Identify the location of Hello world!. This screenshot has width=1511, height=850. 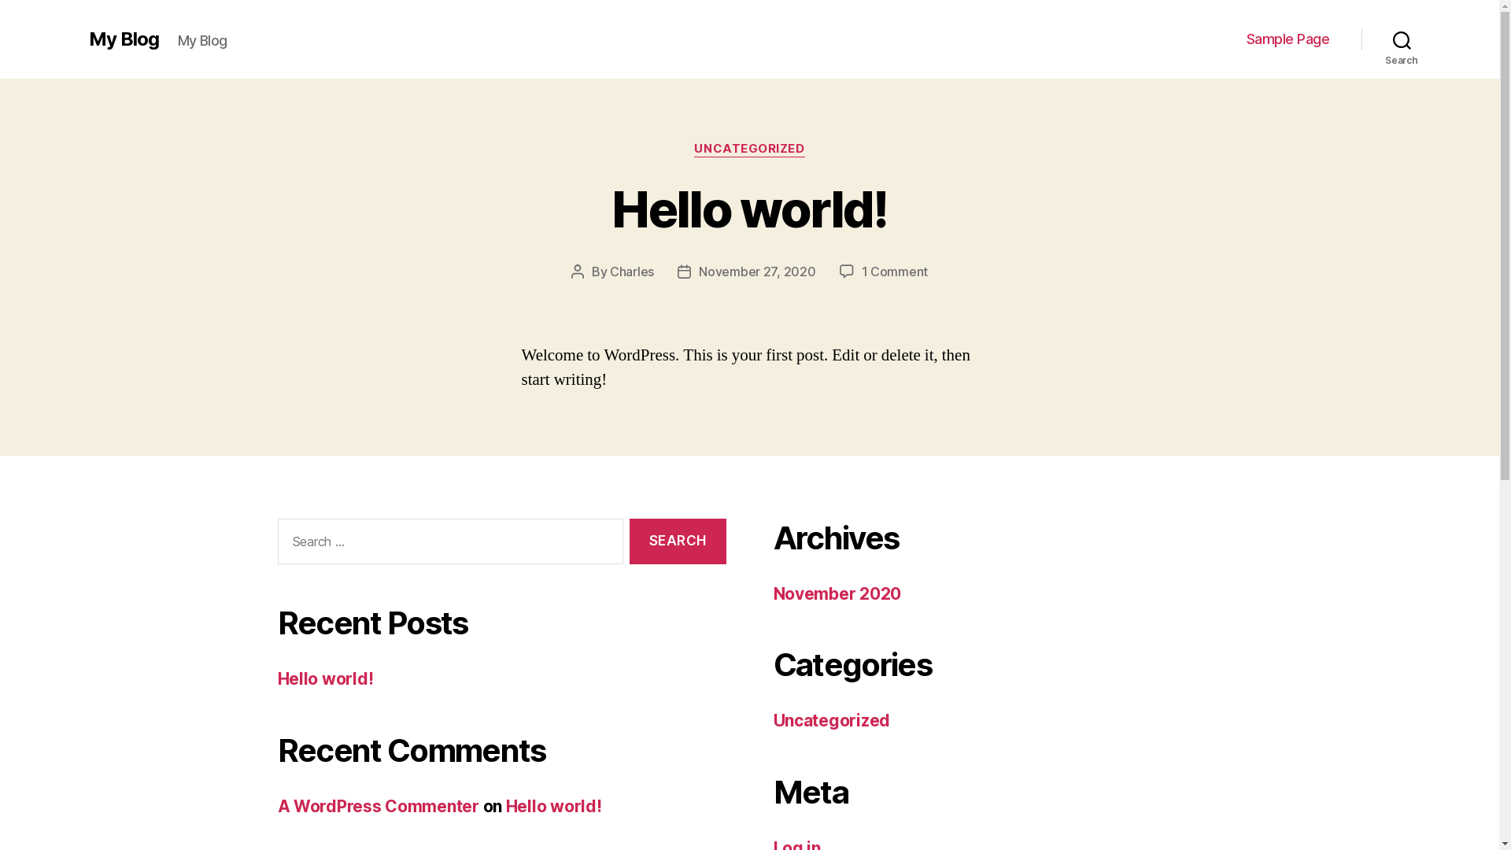
(749, 209).